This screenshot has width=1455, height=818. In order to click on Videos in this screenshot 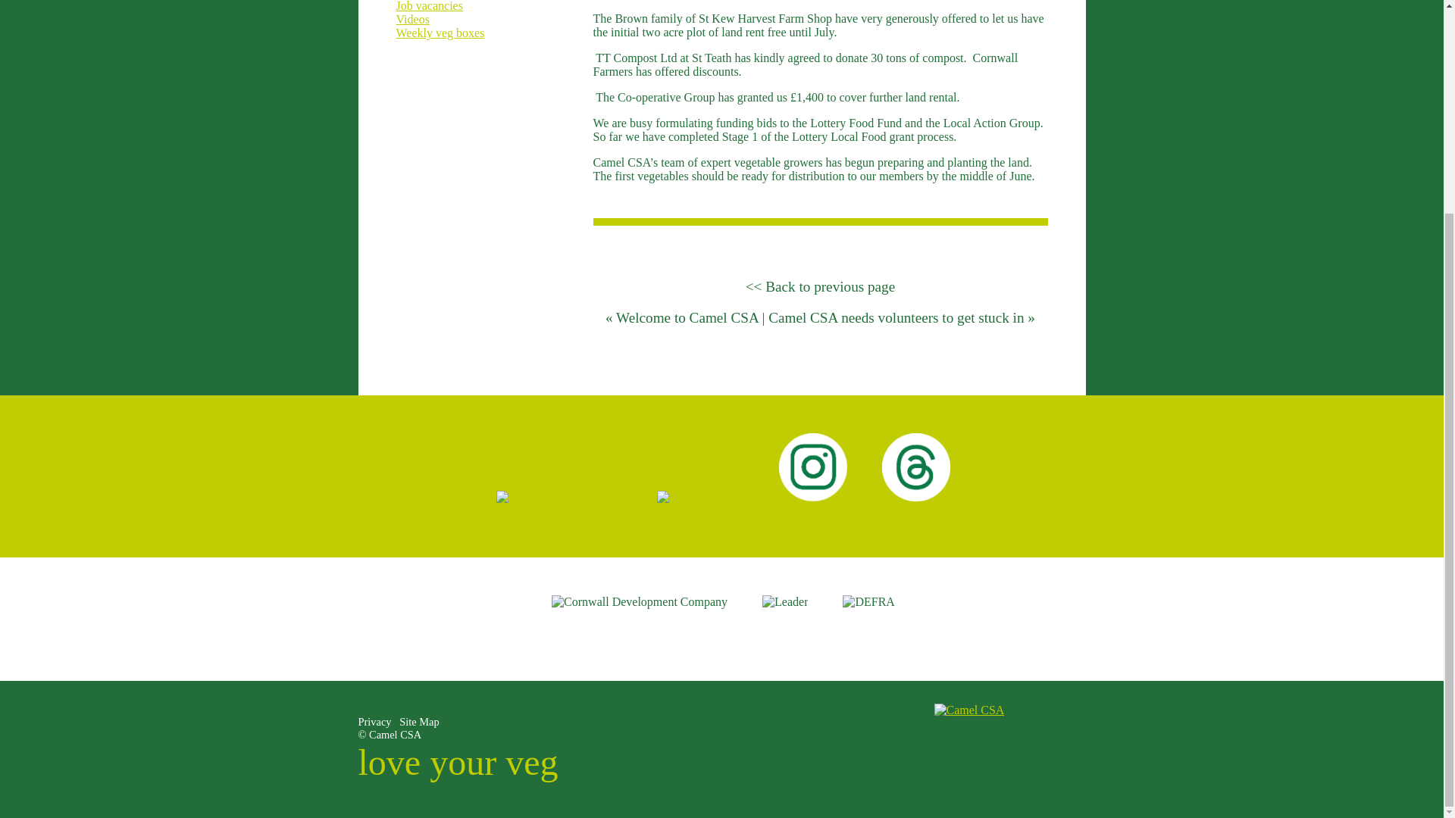, I will do `click(412, 19)`.